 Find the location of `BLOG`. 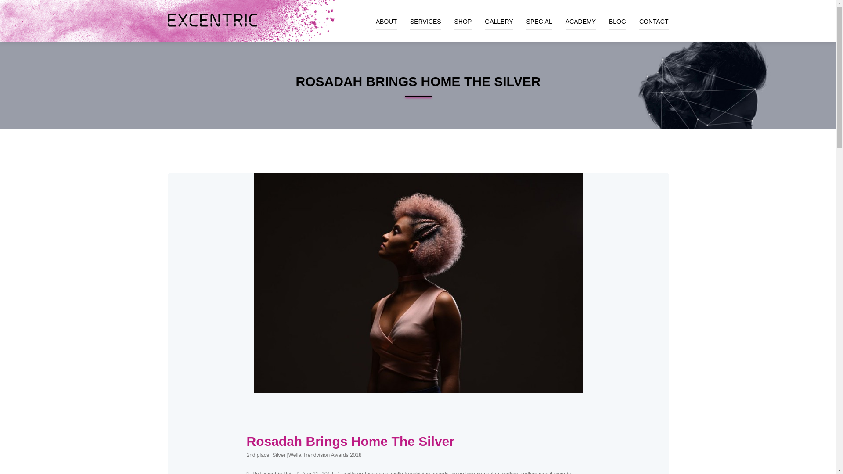

BLOG is located at coordinates (617, 15).